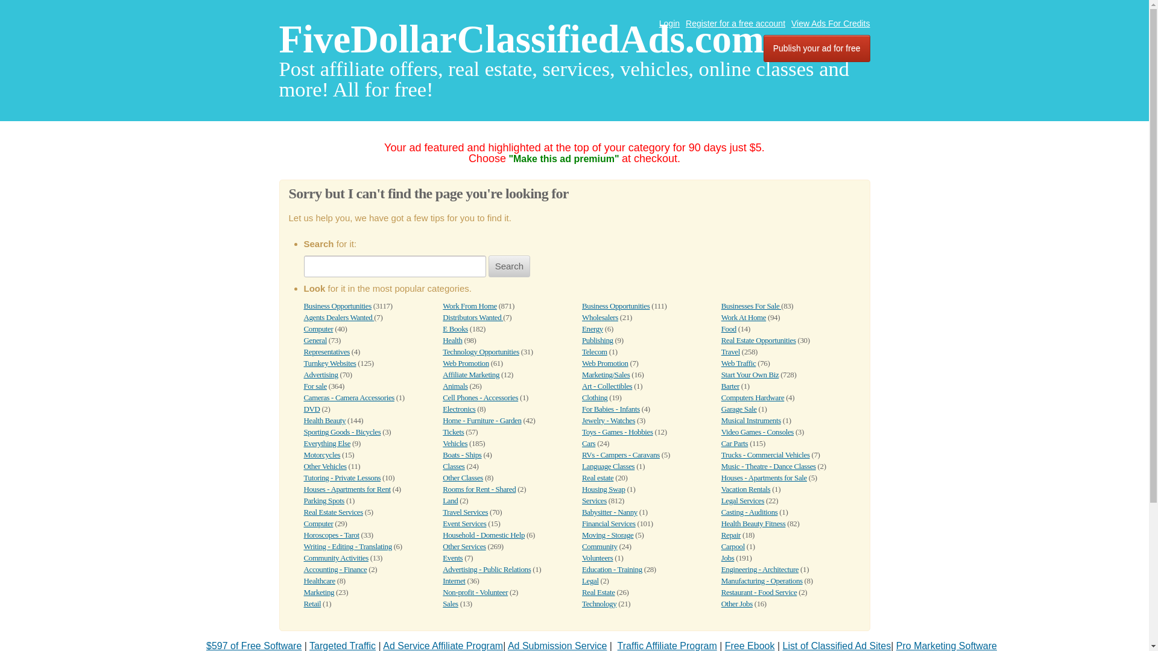 The height and width of the screenshot is (651, 1158). I want to click on Cell Phones - Accessories, so click(480, 398).